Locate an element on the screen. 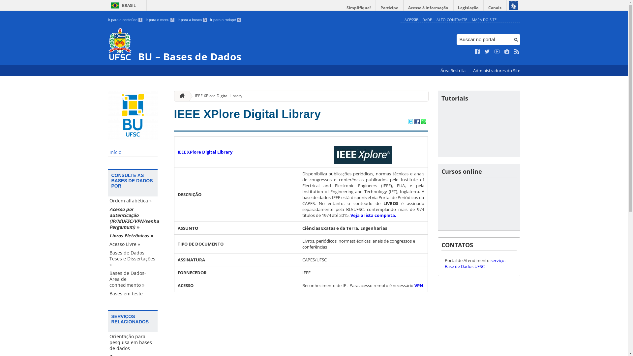 The image size is (633, 356). Veja no Instagram is located at coordinates (507, 52).